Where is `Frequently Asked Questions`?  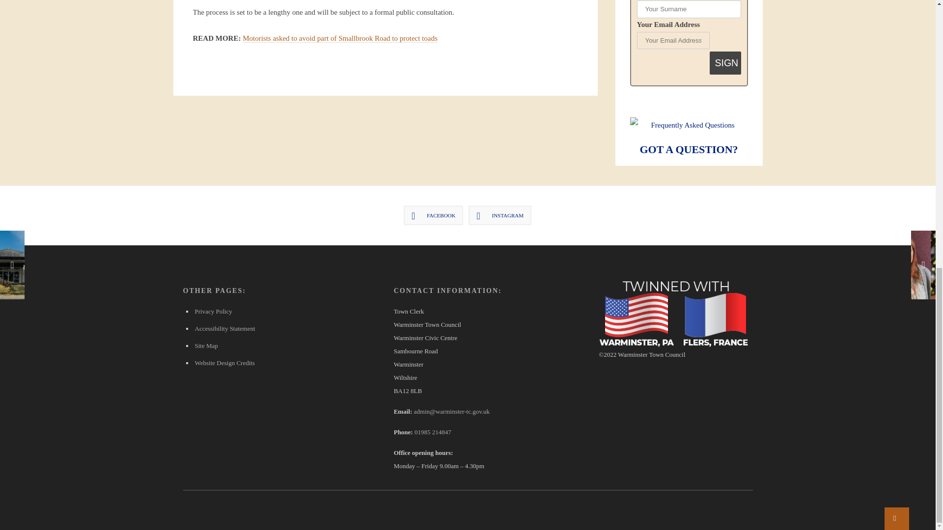
Frequently Asked Questions is located at coordinates (689, 125).